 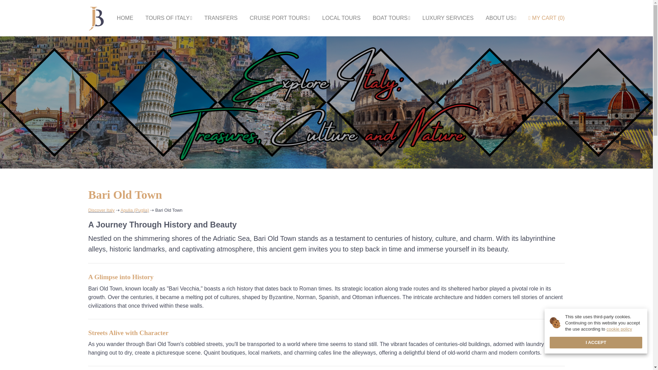 I want to click on HOME, so click(x=125, y=18).